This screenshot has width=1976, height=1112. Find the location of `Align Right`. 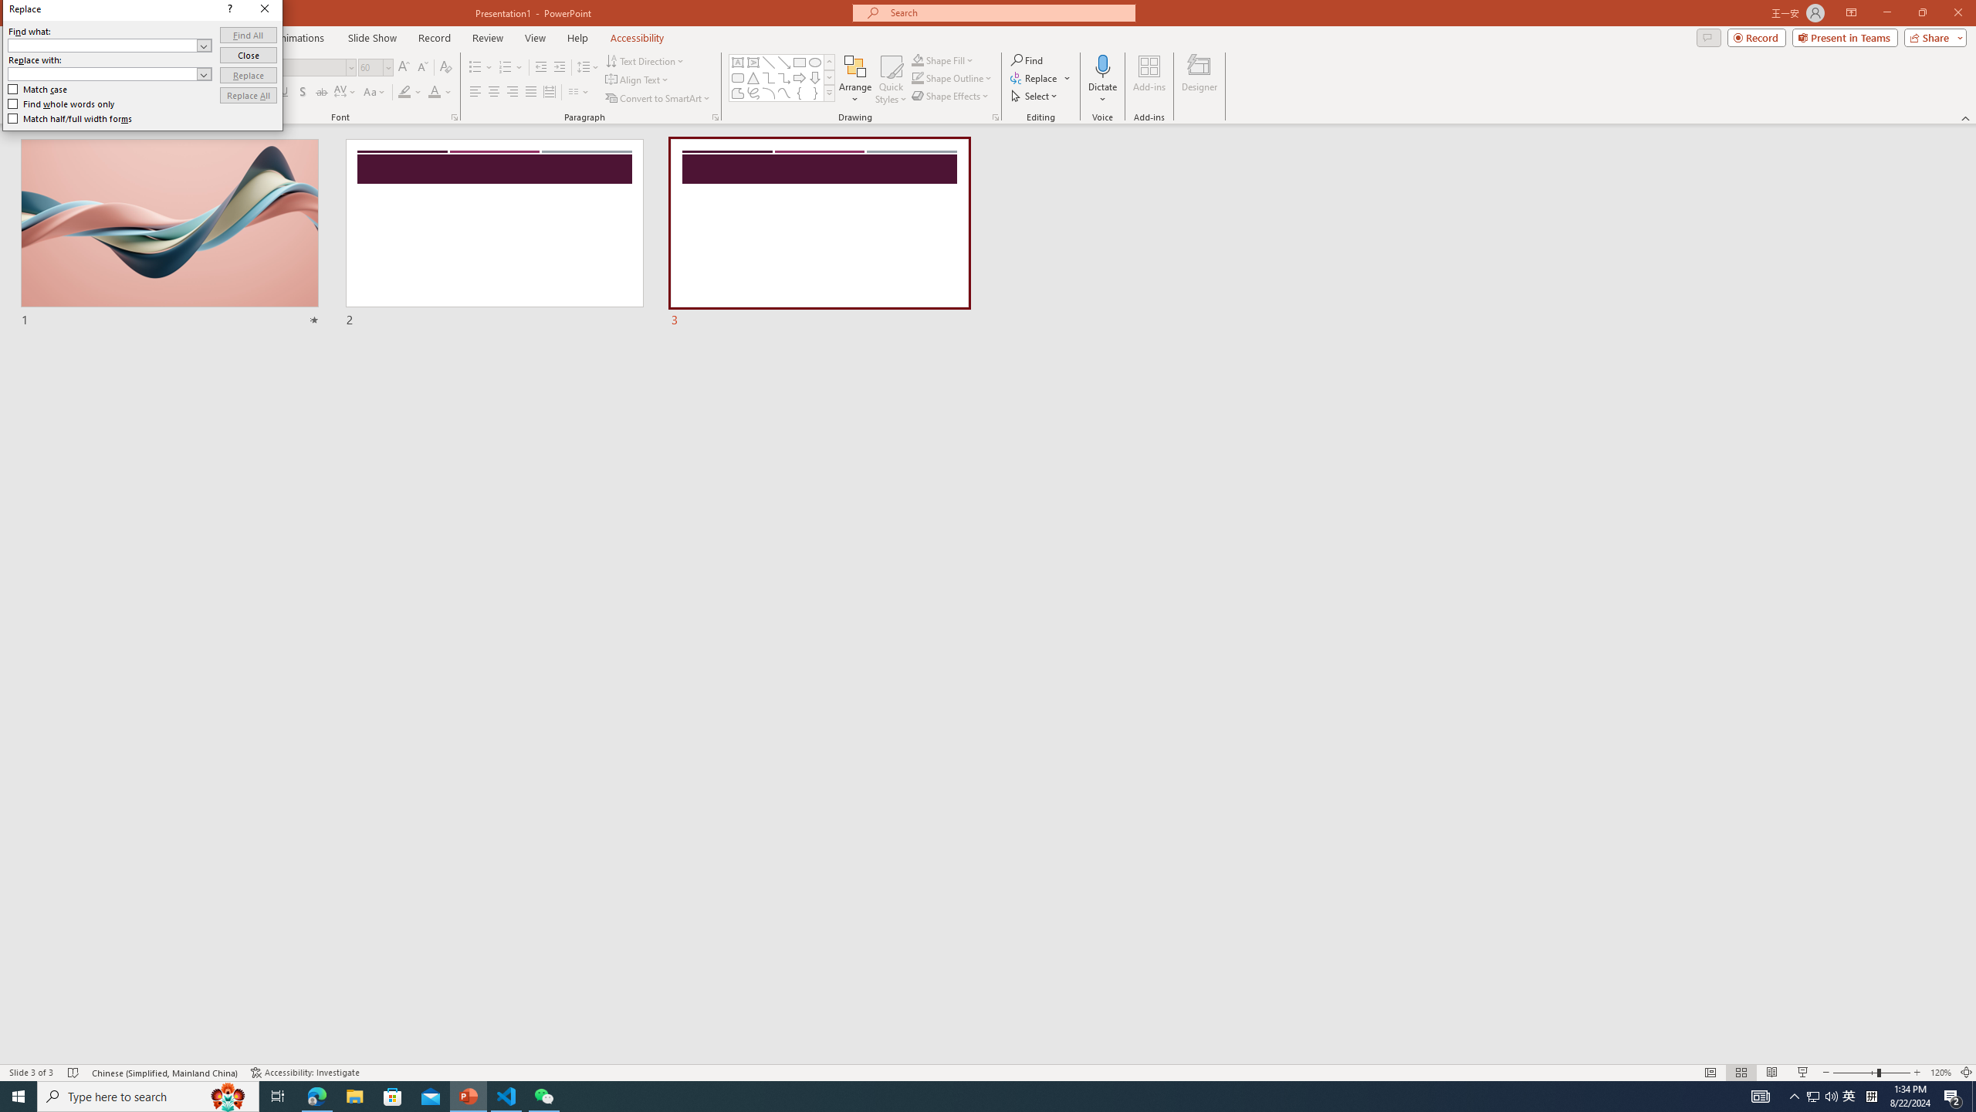

Align Right is located at coordinates (513, 93).